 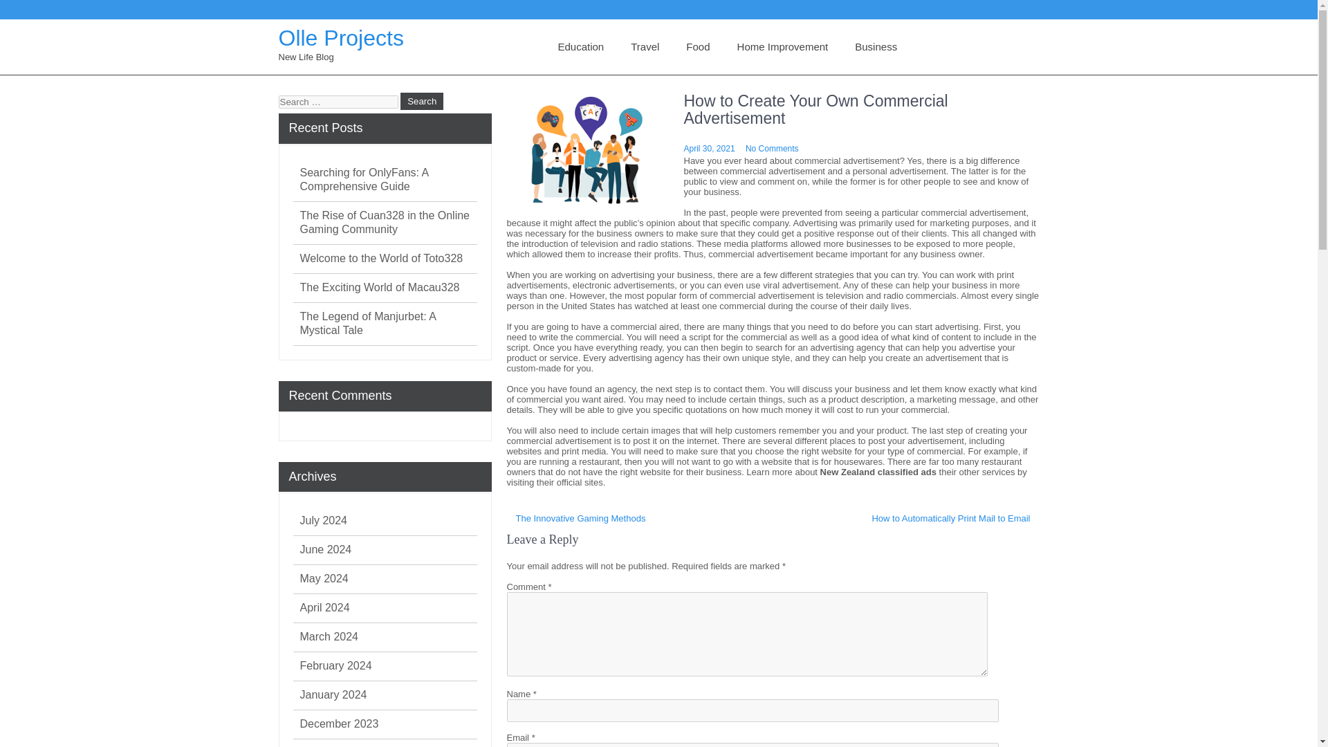 What do you see at coordinates (580, 47) in the screenshot?
I see `Education` at bounding box center [580, 47].